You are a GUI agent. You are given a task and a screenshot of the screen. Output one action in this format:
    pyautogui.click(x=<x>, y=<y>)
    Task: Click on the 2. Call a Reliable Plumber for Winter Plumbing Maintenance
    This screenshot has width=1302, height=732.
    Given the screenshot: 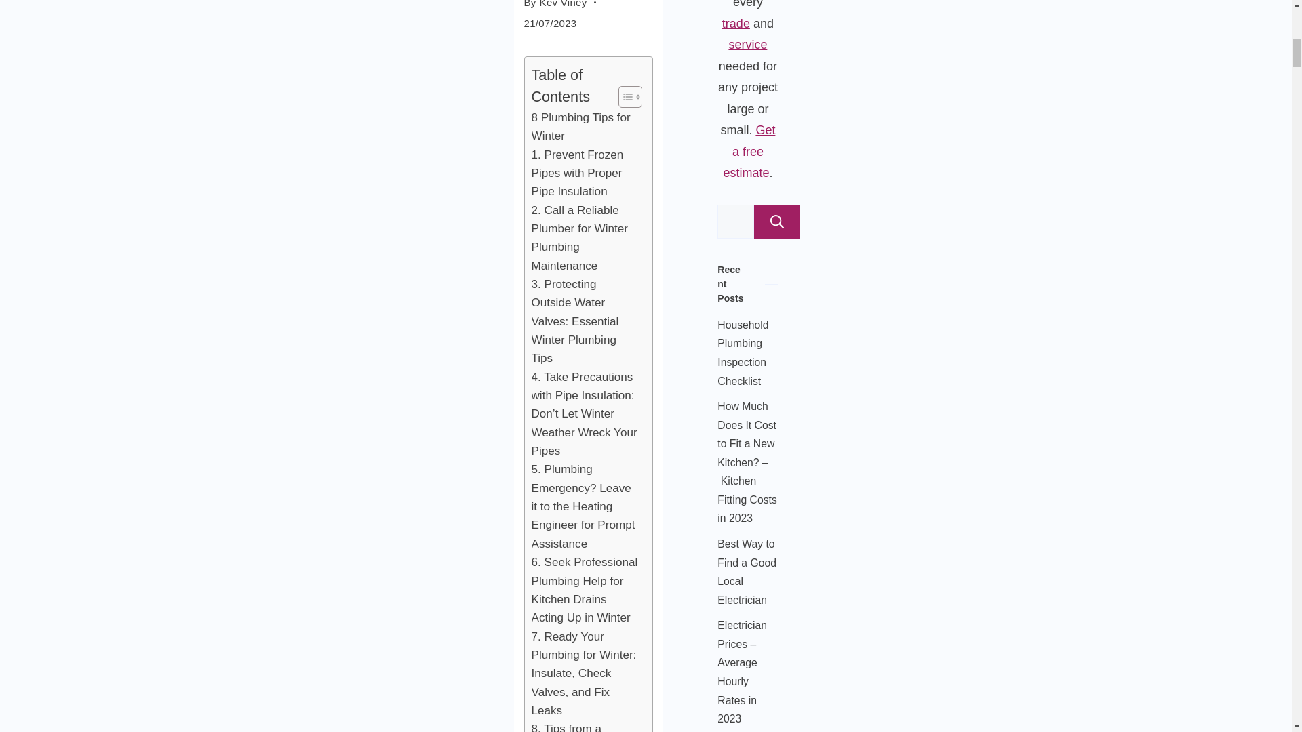 What is the action you would take?
    pyautogui.click(x=585, y=239)
    